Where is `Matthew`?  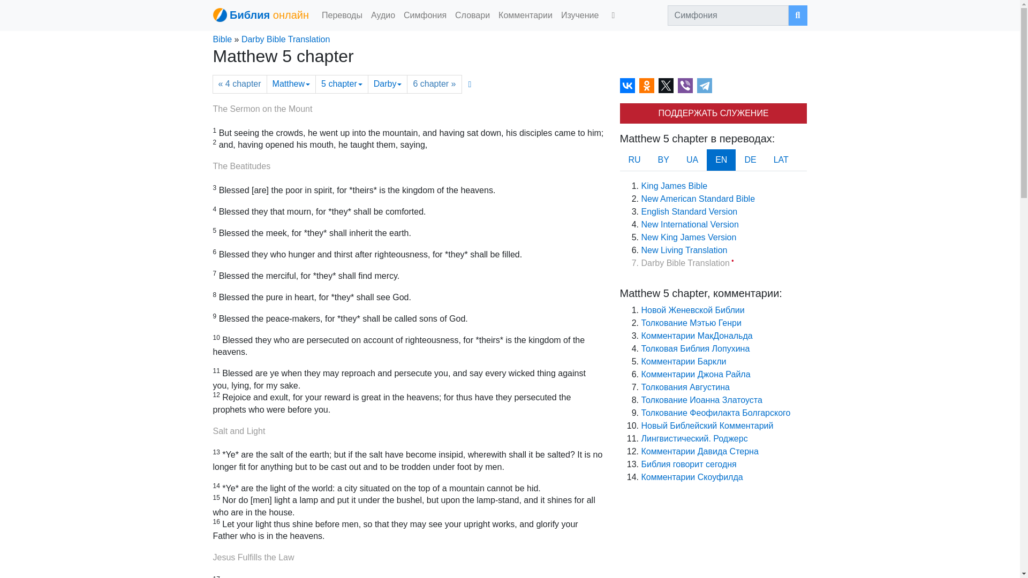 Matthew is located at coordinates (291, 84).